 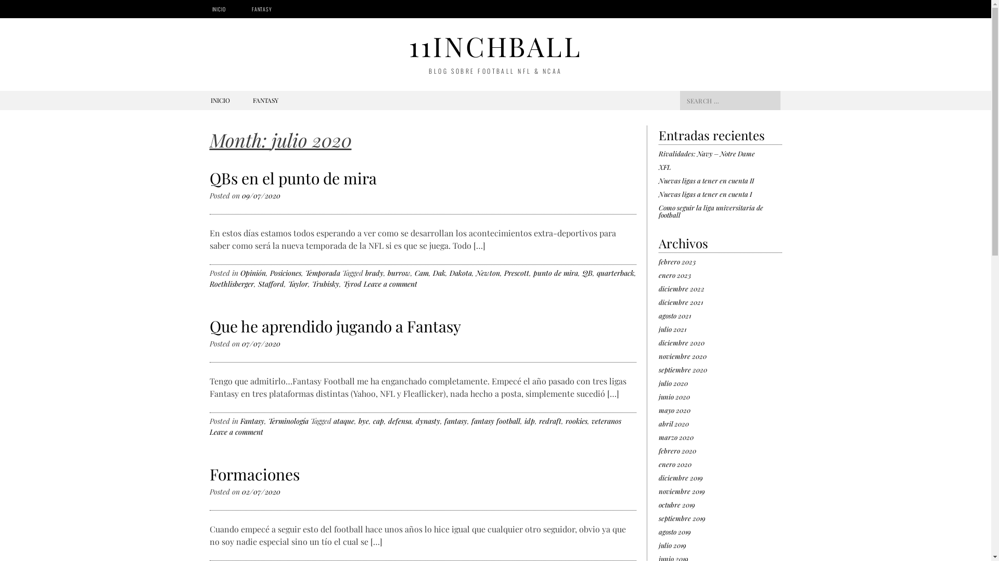 I want to click on Formaciones, so click(x=254, y=474).